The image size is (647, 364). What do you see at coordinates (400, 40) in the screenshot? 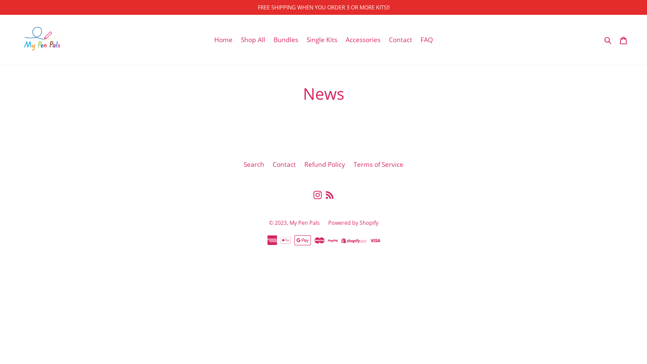
I see `Contact` at bounding box center [400, 40].